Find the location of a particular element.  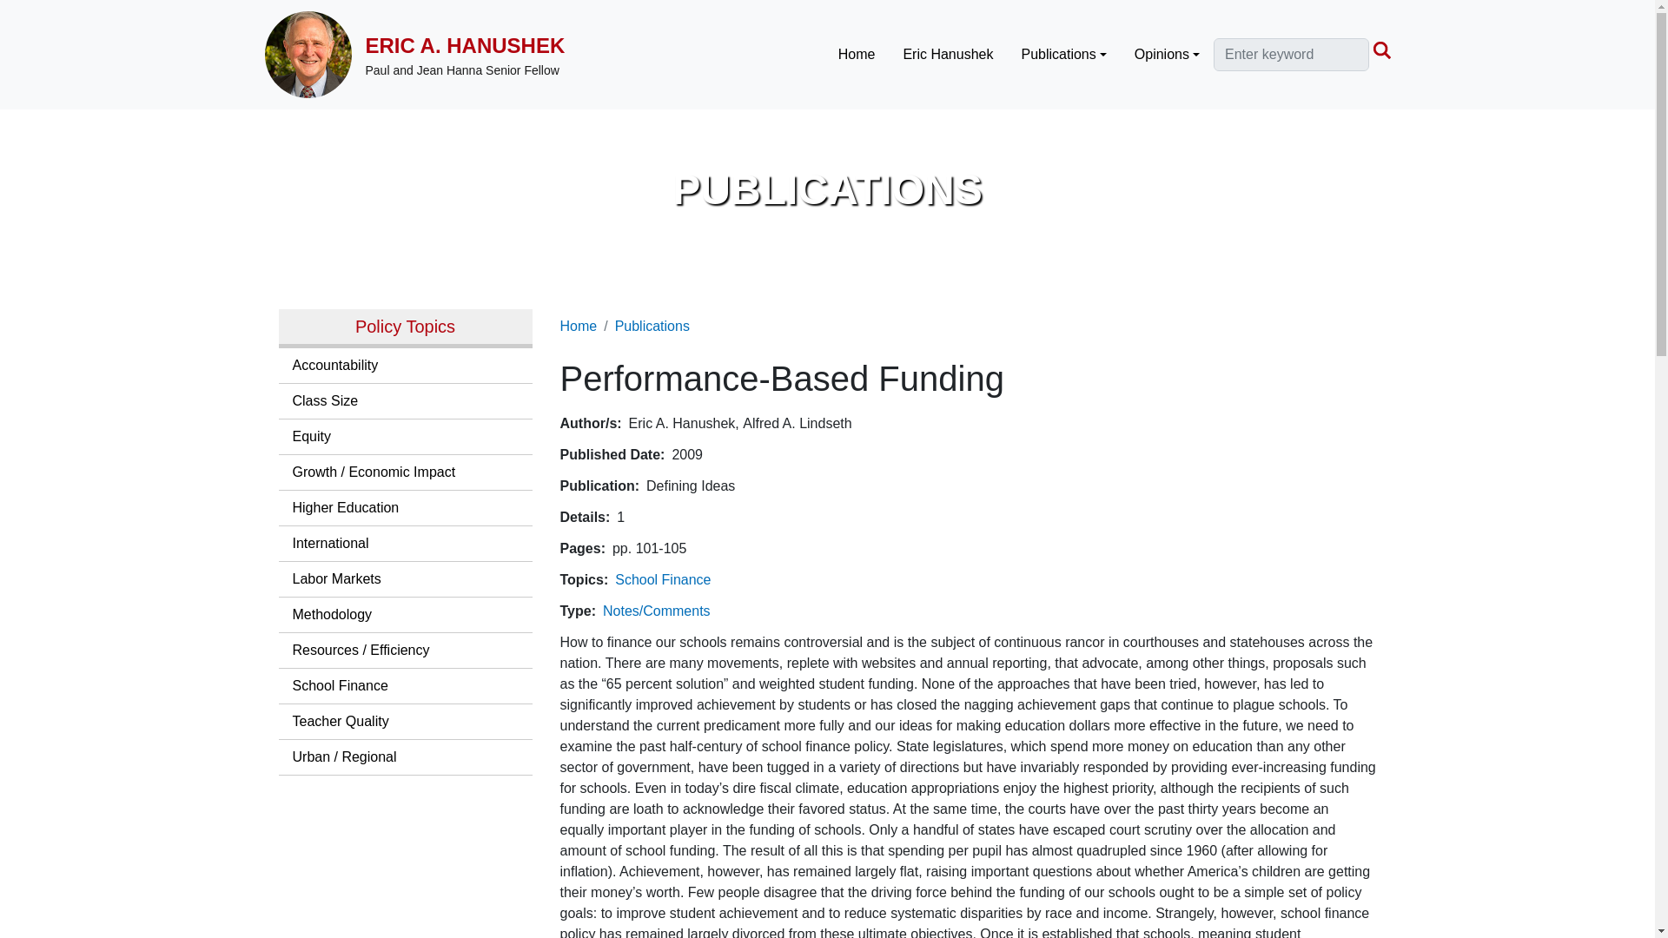

Home is located at coordinates (465, 43).